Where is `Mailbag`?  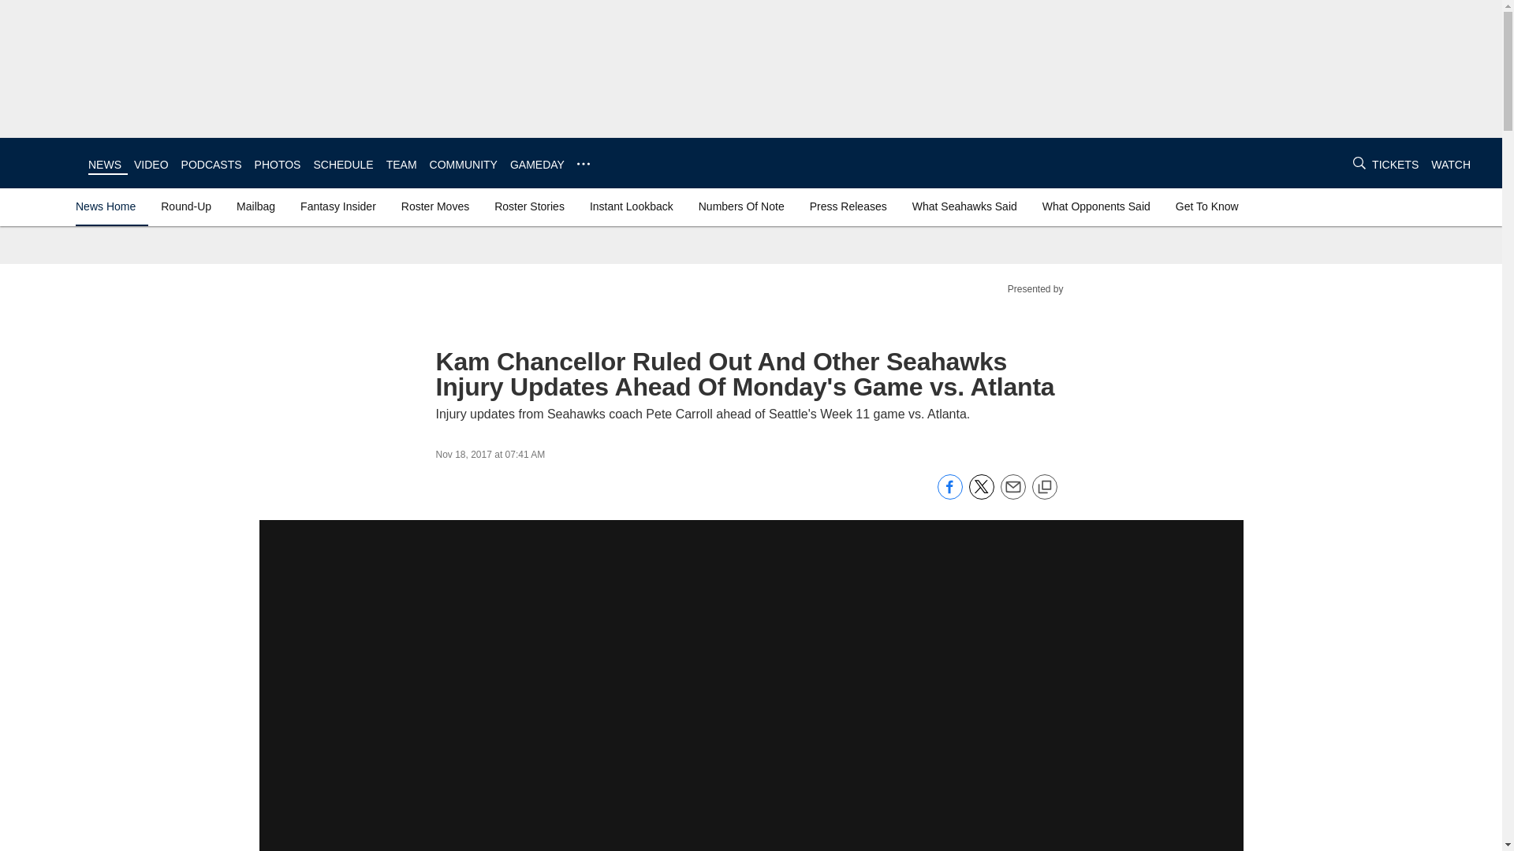 Mailbag is located at coordinates (255, 206).